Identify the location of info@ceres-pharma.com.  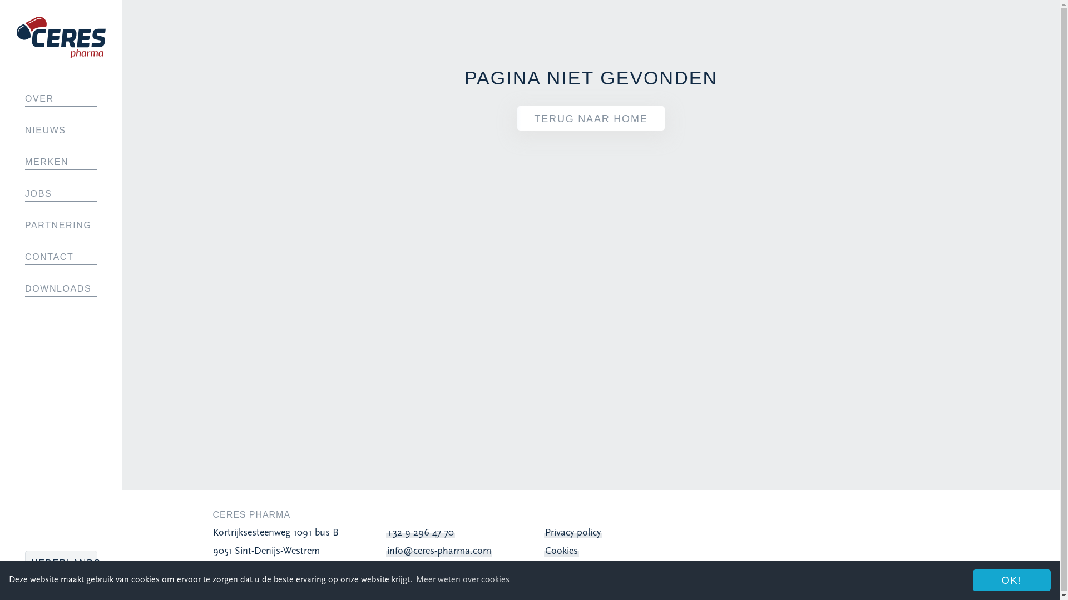
(439, 551).